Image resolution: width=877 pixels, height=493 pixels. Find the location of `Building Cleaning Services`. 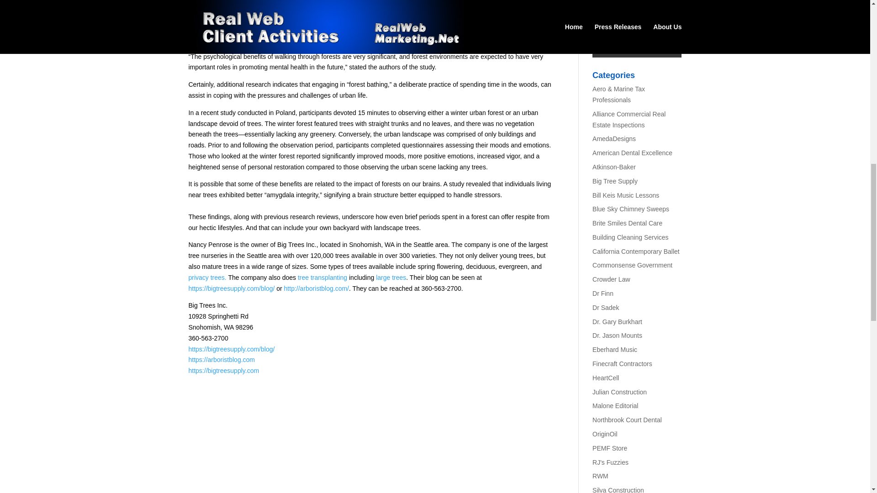

Building Cleaning Services is located at coordinates (630, 237).